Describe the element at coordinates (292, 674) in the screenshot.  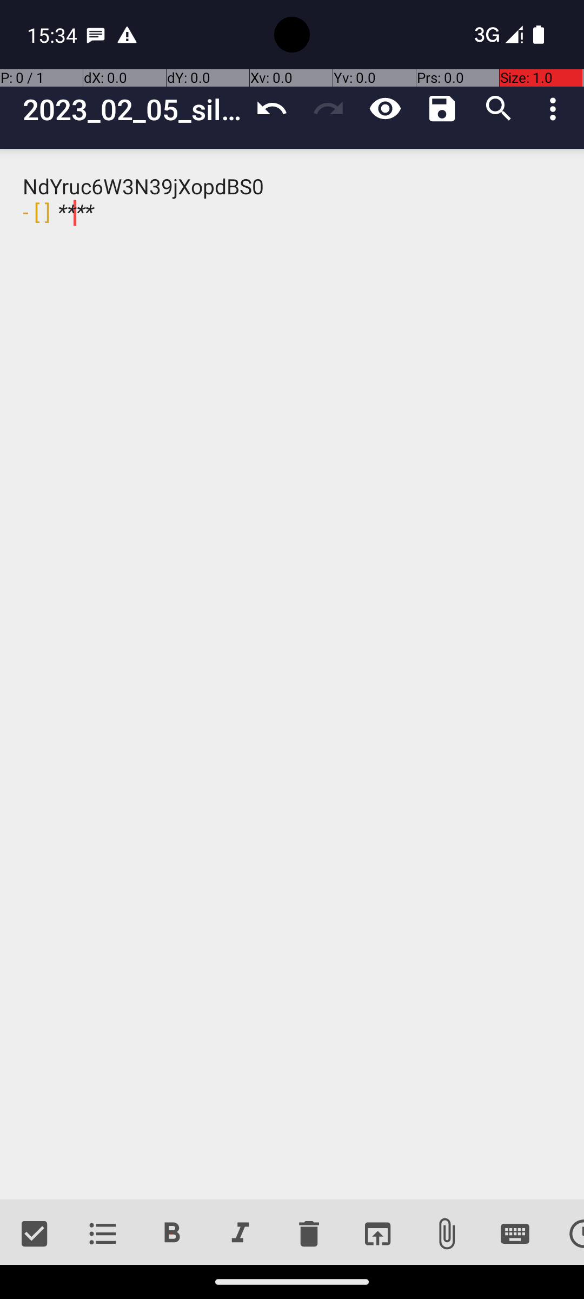
I see `NdYruc6W3N39jXopdBS0
- [ ] ****` at that location.